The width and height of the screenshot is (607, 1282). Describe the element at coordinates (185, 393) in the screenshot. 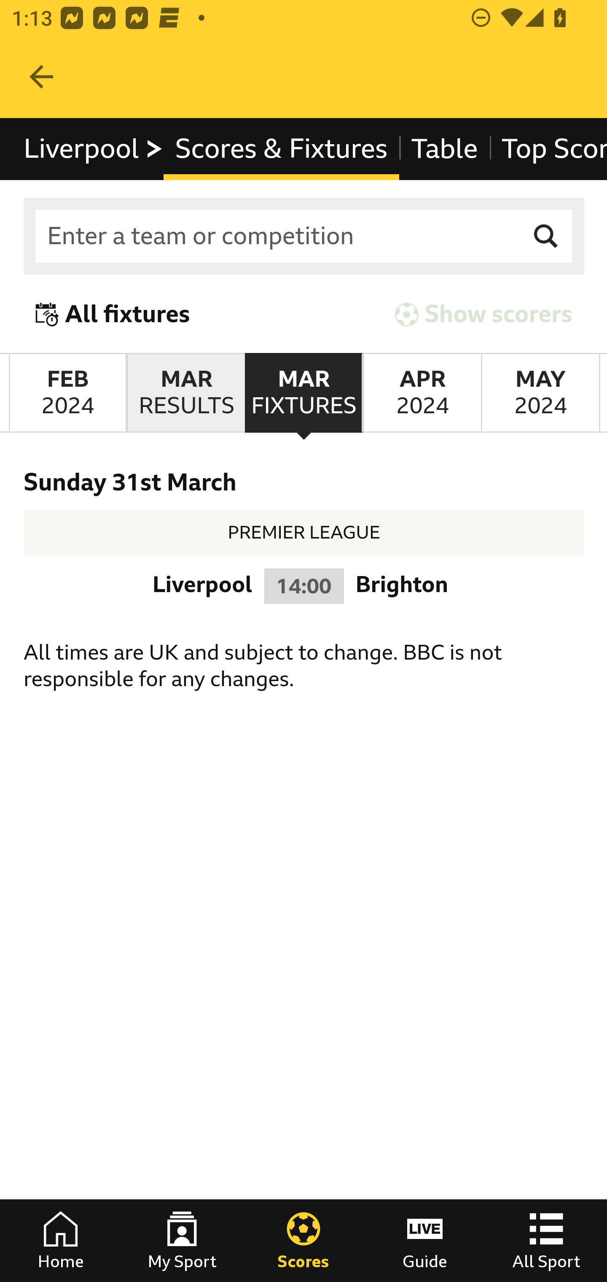

I see `MarchRESULTS March RESULTS` at that location.